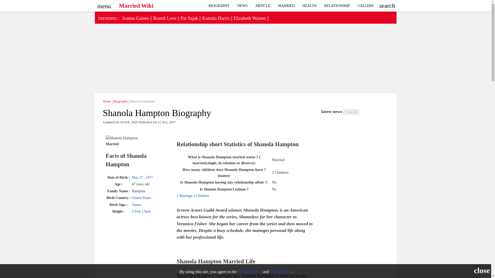 This screenshot has height=278, width=495. What do you see at coordinates (141, 212) in the screenshot?
I see `5 Feet 2 Inch` at bounding box center [141, 212].